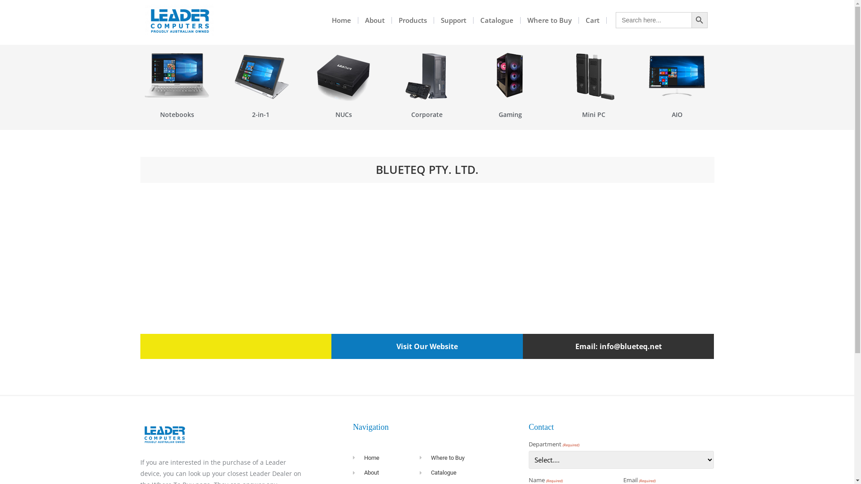  Describe the element at coordinates (342, 21) in the screenshot. I see `Home` at that location.